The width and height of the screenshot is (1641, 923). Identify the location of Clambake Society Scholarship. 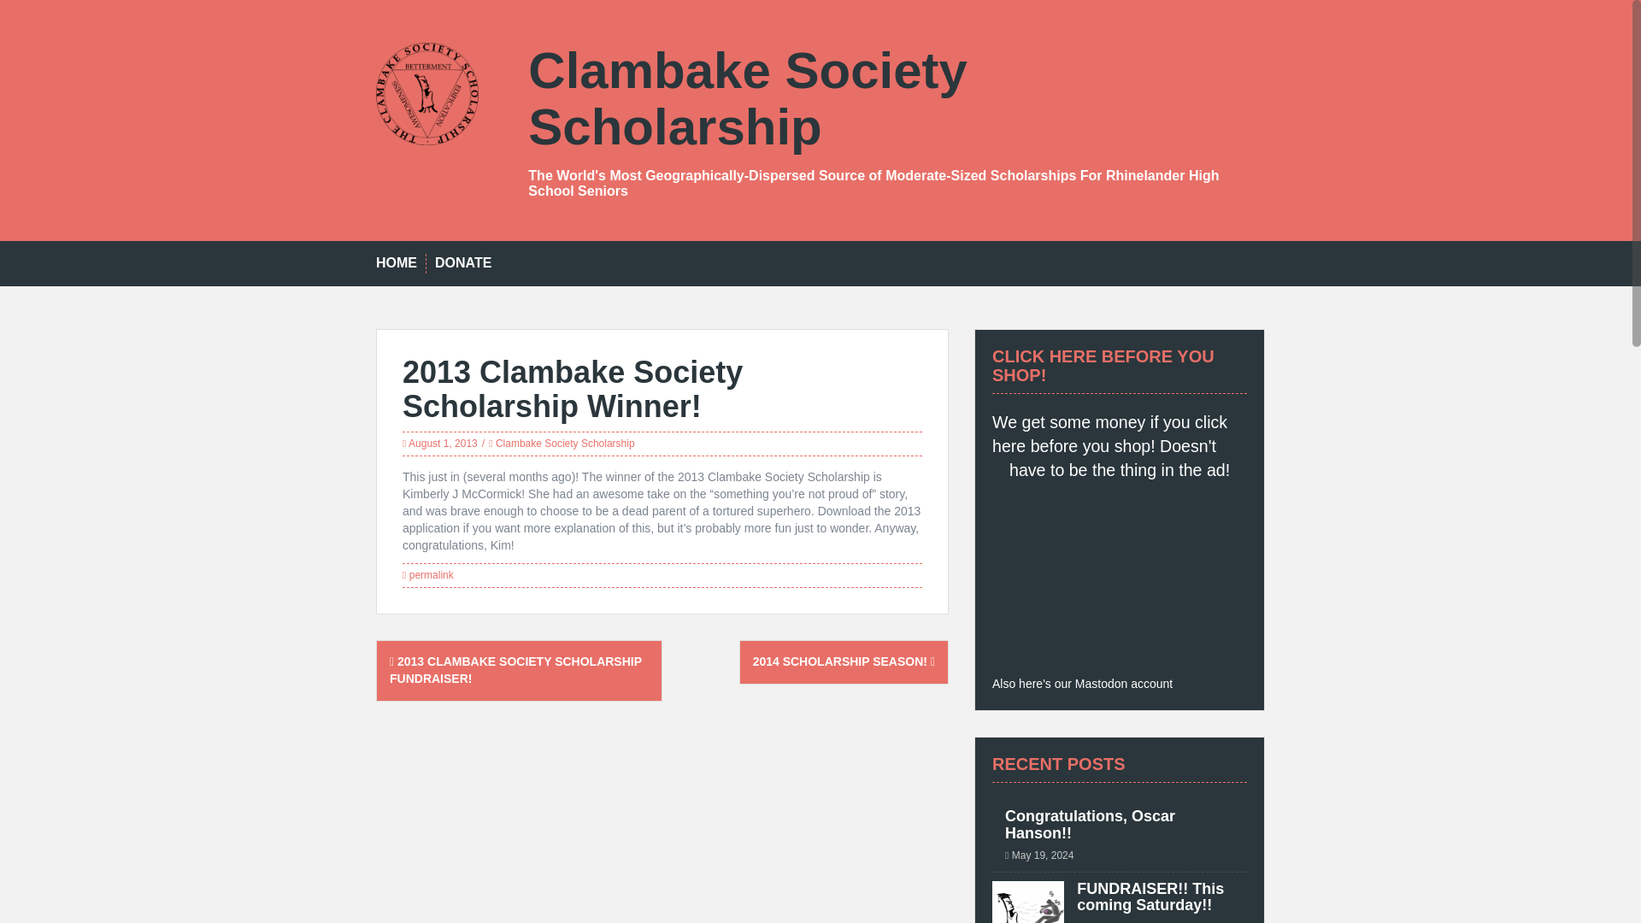
(565, 443).